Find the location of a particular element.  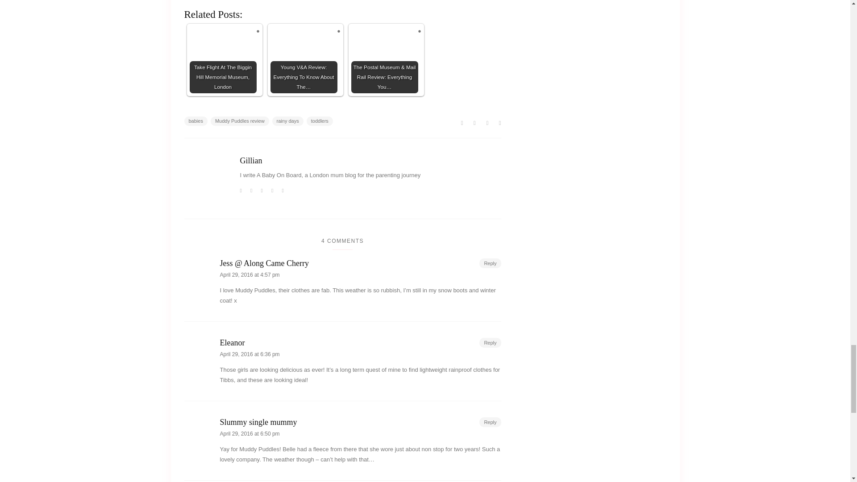

Slummy single mummy is located at coordinates (360, 422).